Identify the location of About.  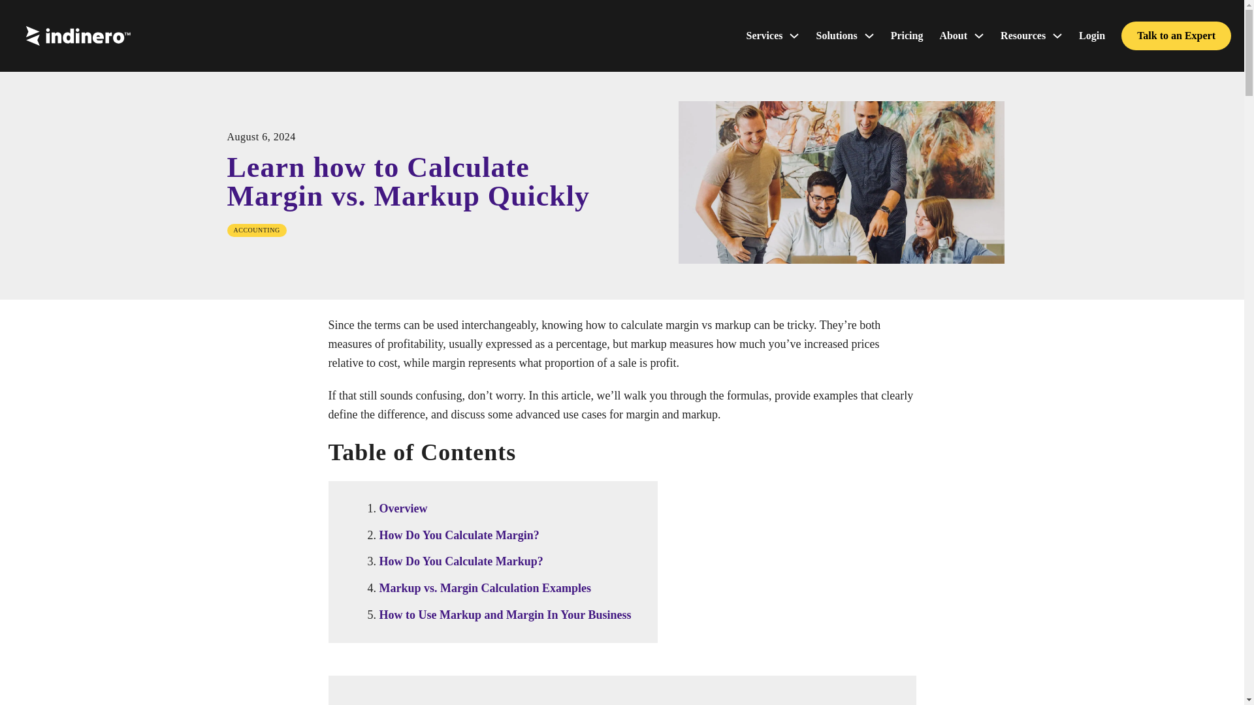
(953, 34).